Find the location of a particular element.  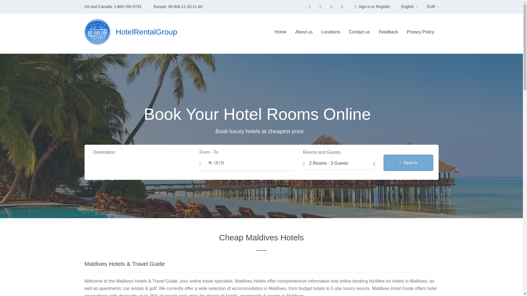

Sign in or Register is located at coordinates (372, 6).